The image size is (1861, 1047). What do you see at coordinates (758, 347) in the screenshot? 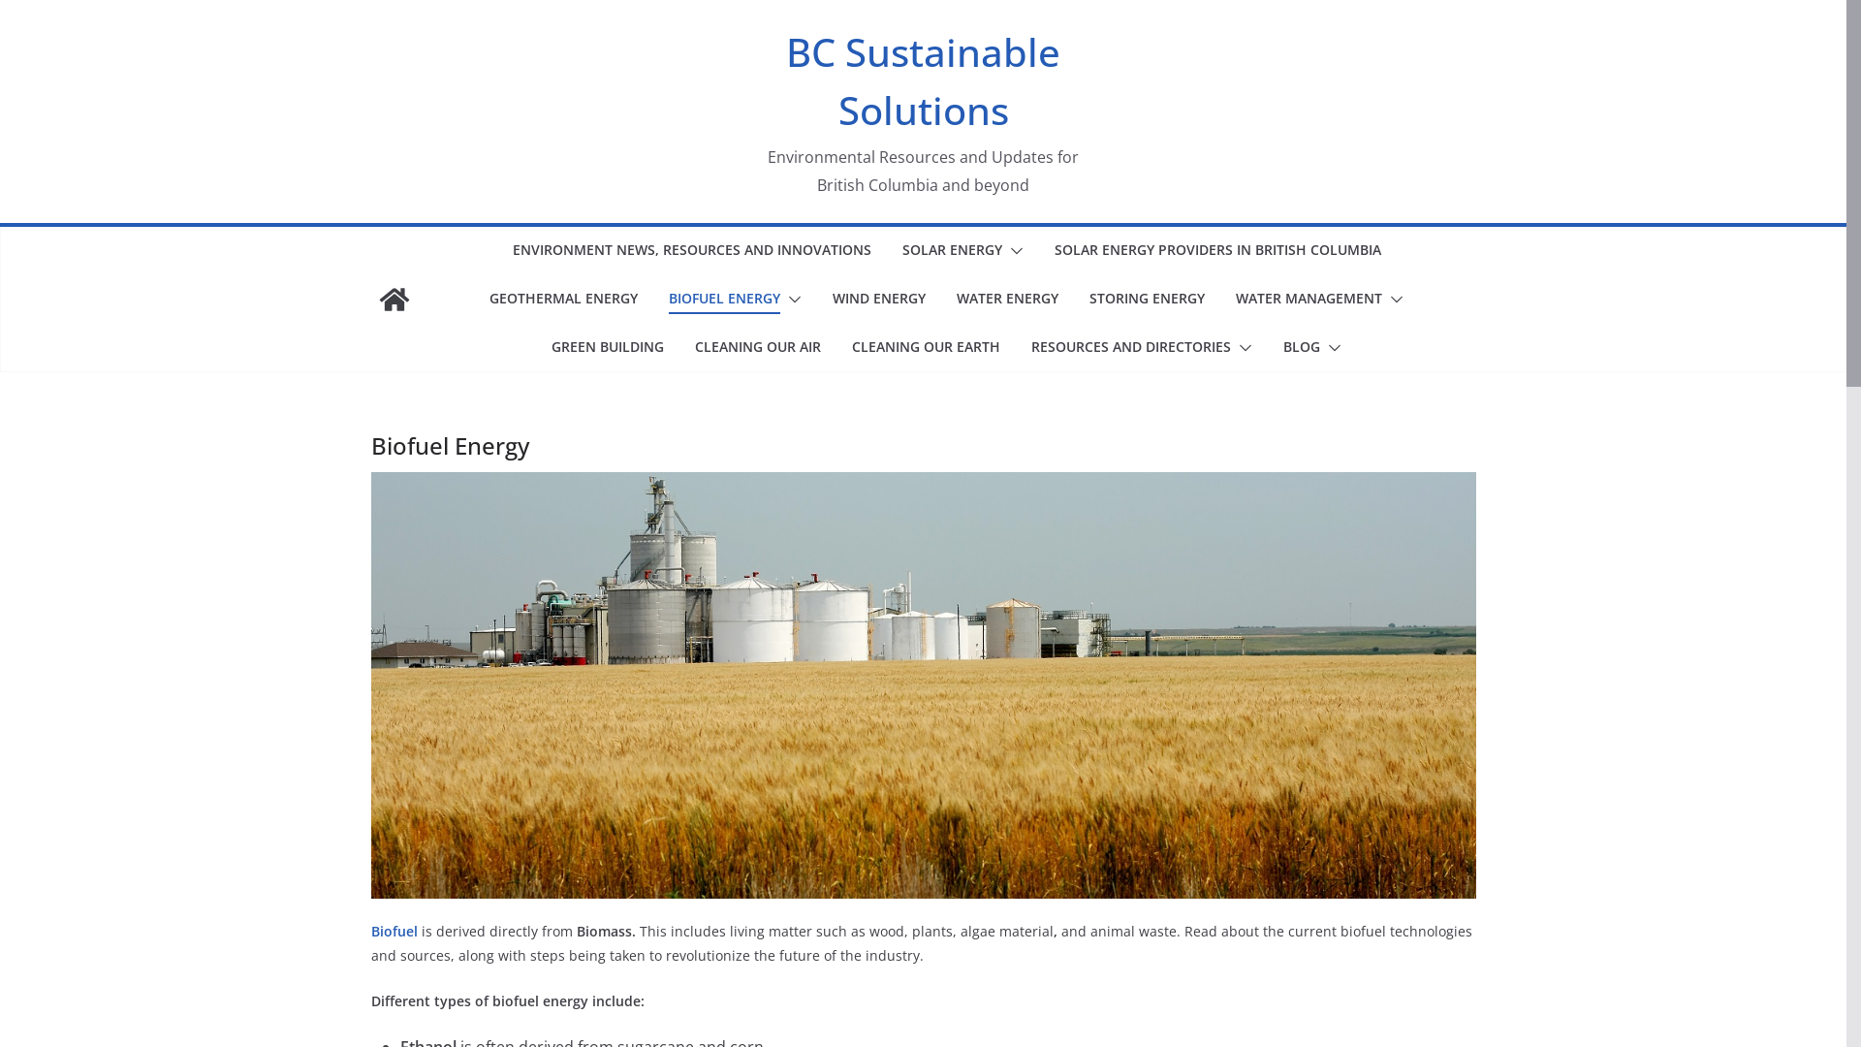
I see `CLEANING OUR AIR` at bounding box center [758, 347].